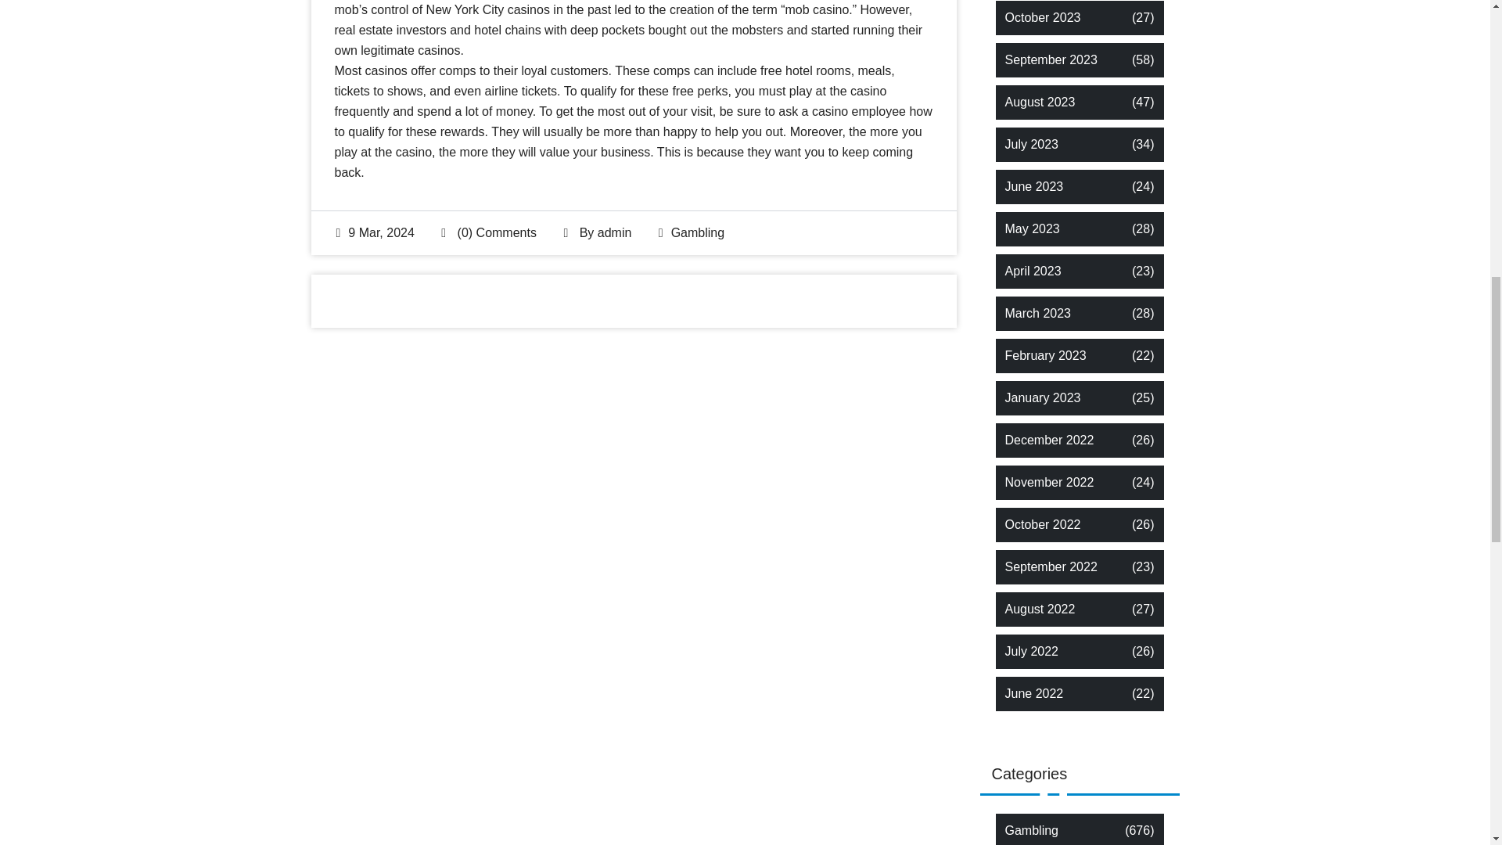 The image size is (1502, 845). Describe the element at coordinates (1045, 355) in the screenshot. I see `February 2023` at that location.